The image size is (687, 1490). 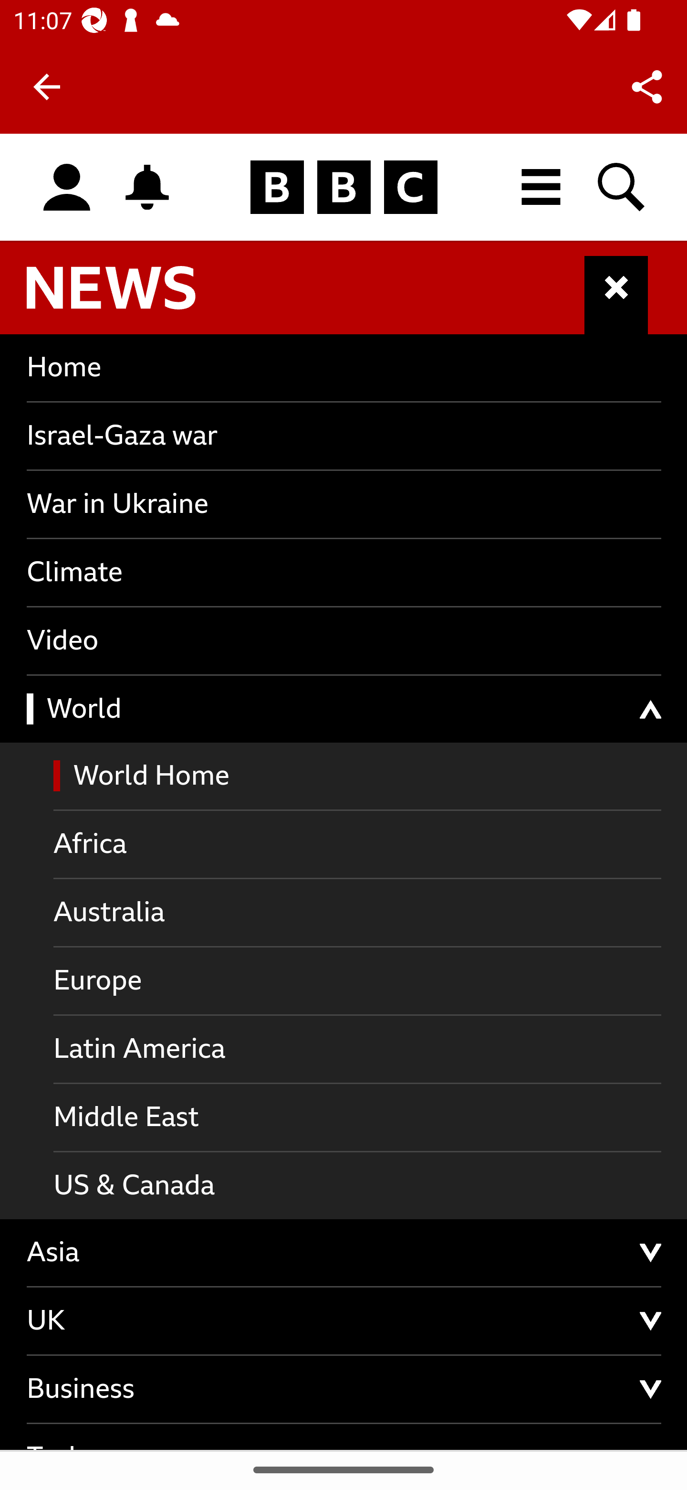 What do you see at coordinates (622, 187) in the screenshot?
I see `Search BBC` at bounding box center [622, 187].